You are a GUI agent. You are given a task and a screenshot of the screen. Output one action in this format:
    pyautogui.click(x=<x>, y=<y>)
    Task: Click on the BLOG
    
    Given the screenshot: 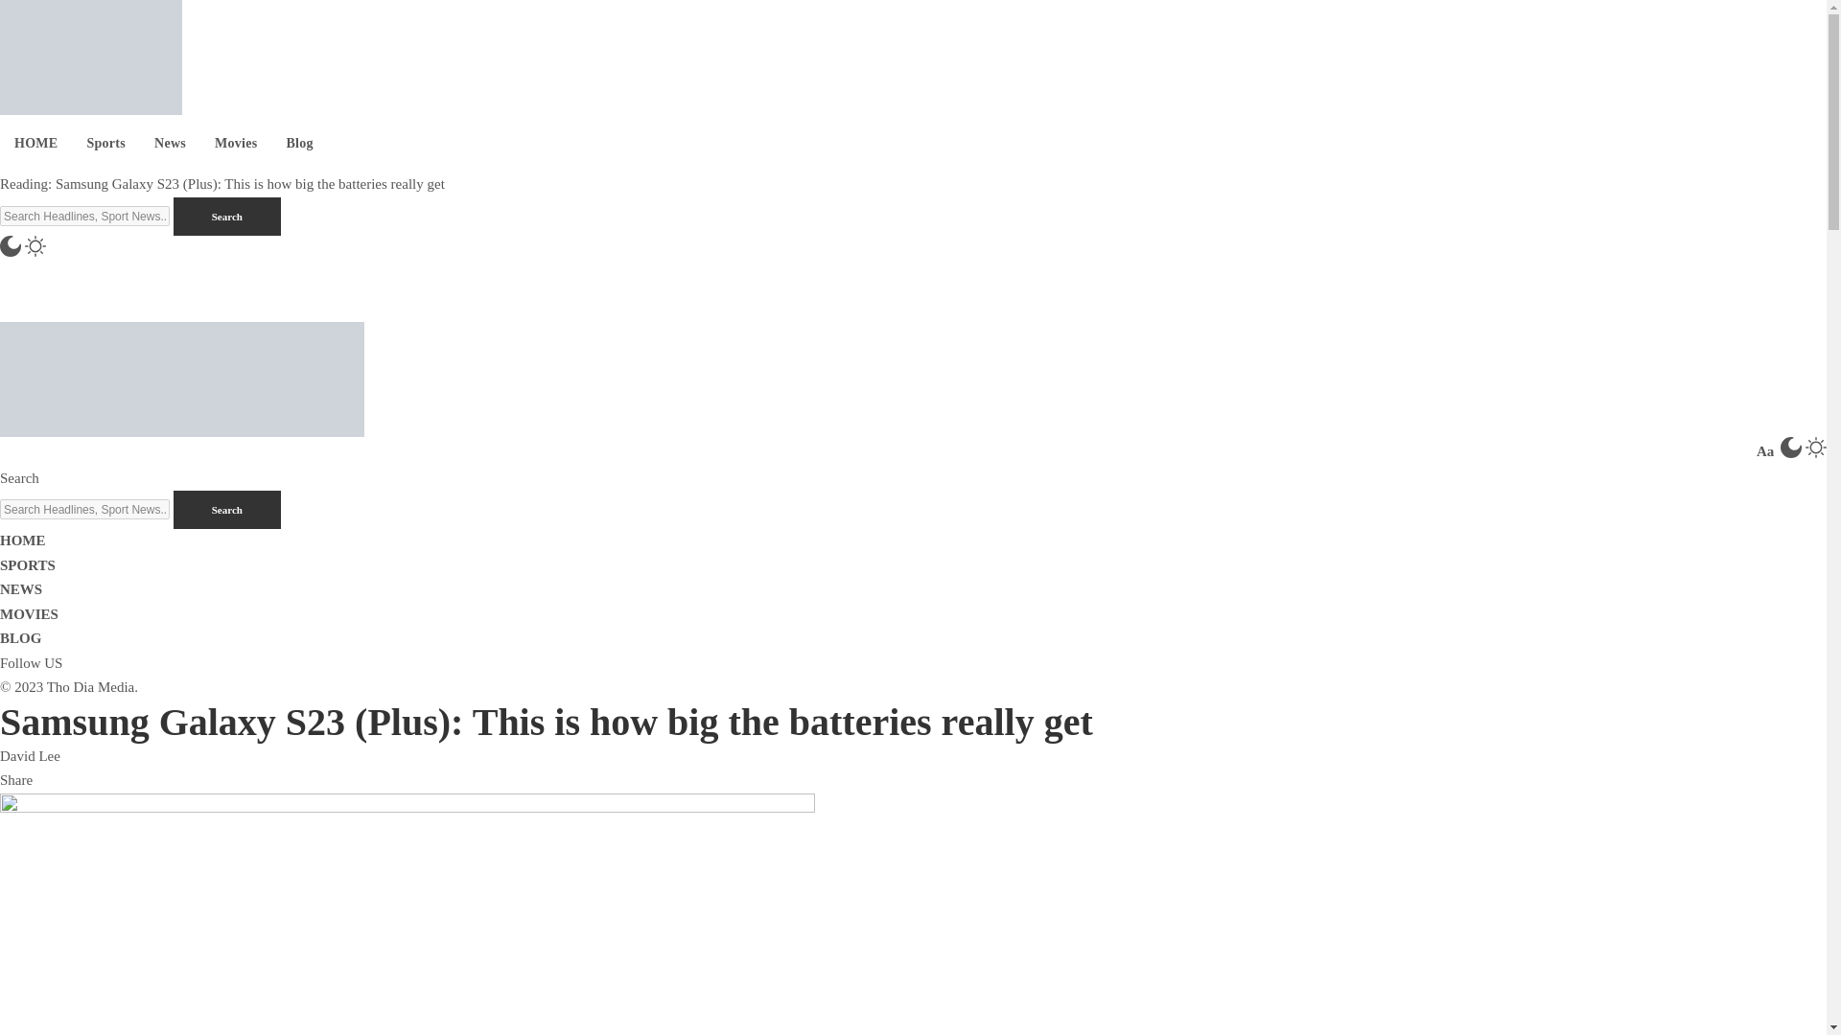 What is the action you would take?
    pyautogui.click(x=20, y=637)
    